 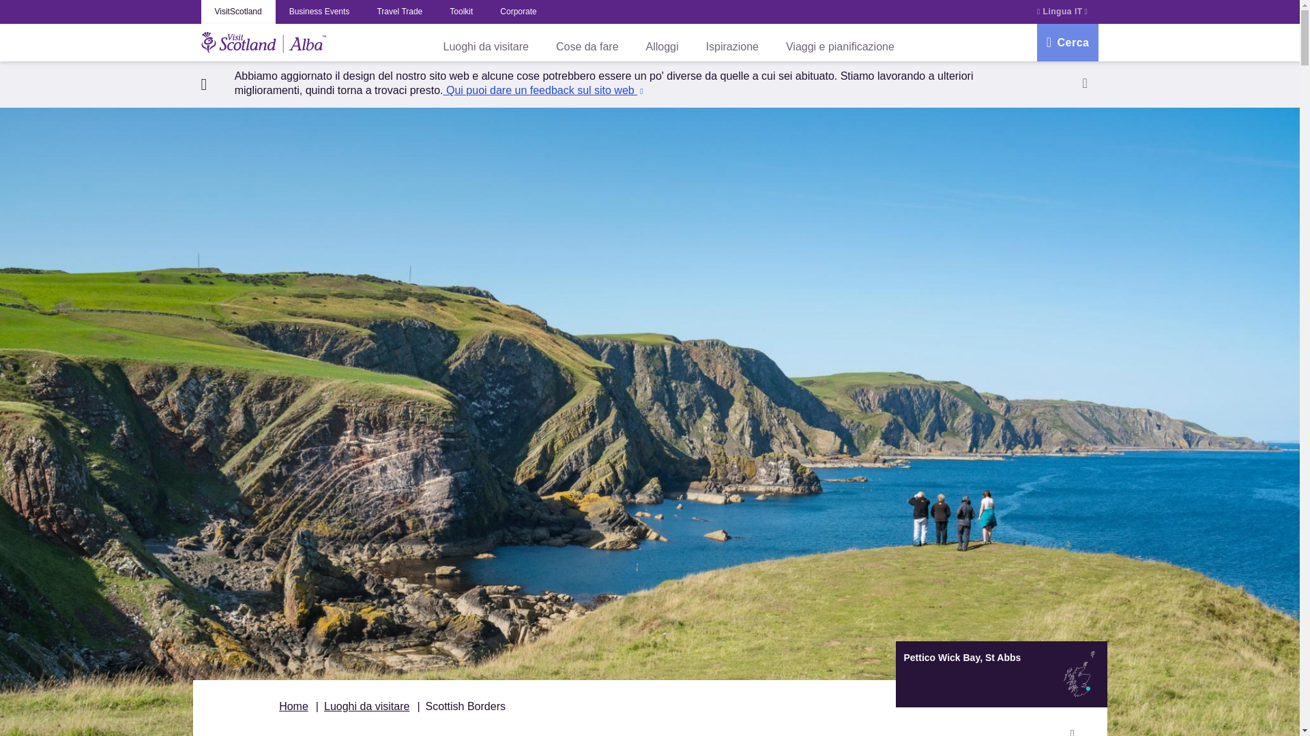 I want to click on Qui puoi dare un feedback sul sito web, so click(x=543, y=90).